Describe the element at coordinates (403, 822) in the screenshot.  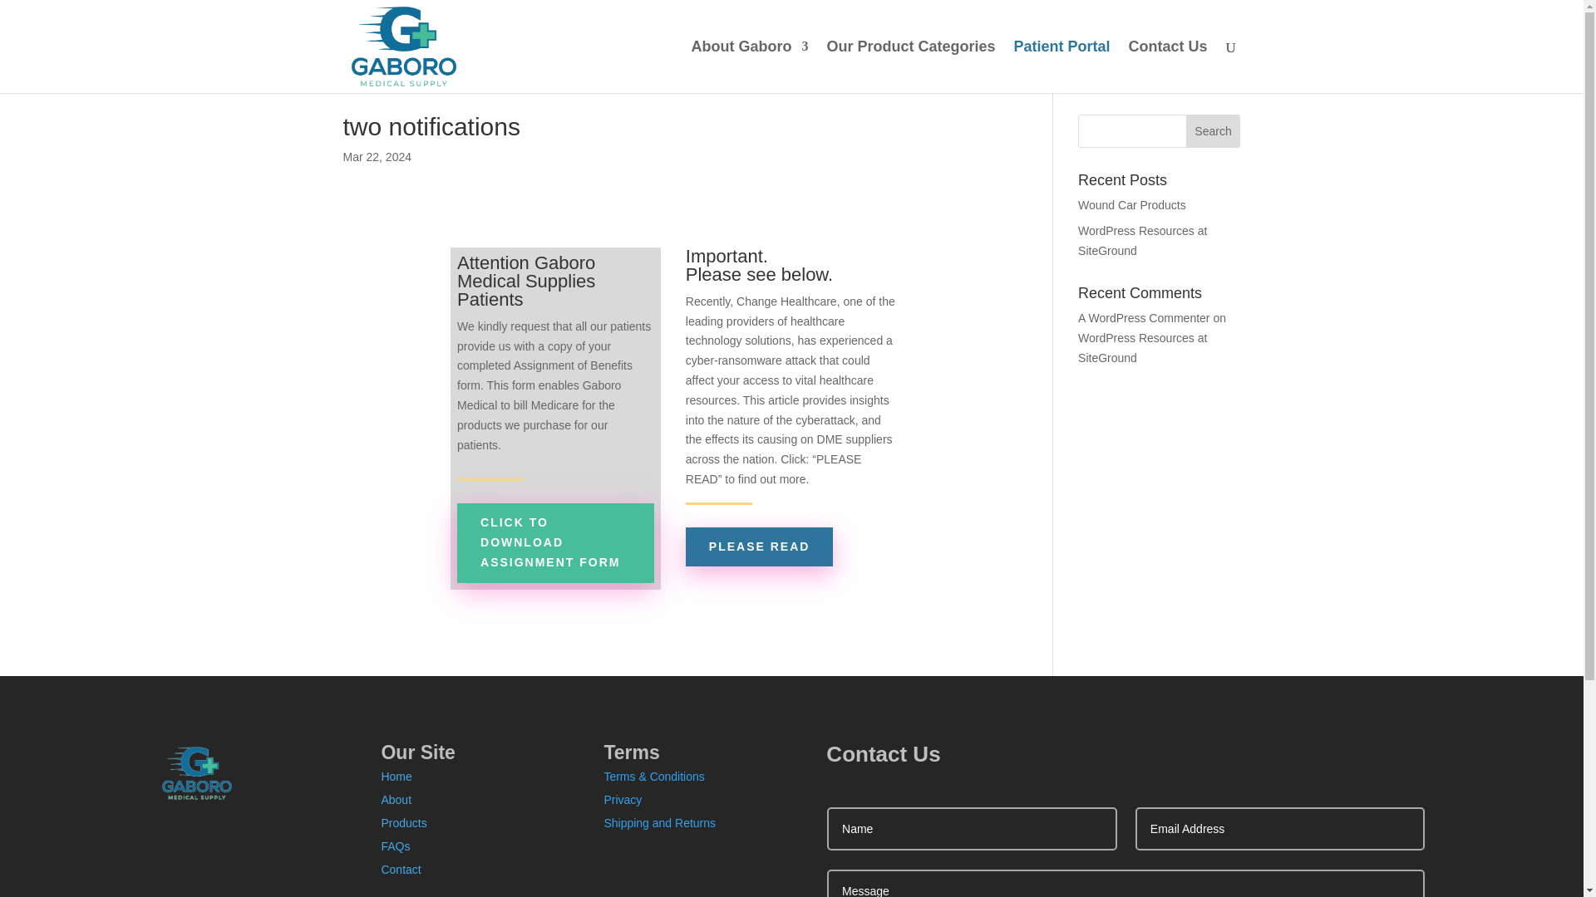
I see `Products` at that location.